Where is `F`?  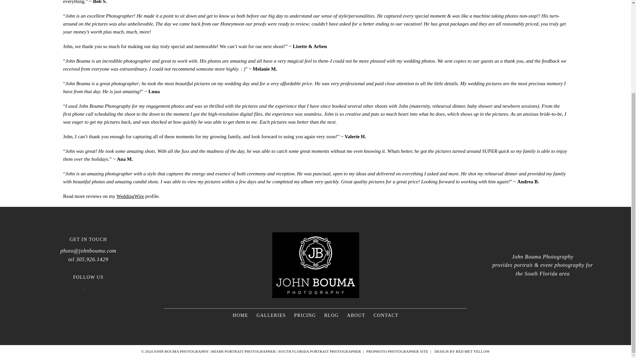 F is located at coordinates (83, 289).